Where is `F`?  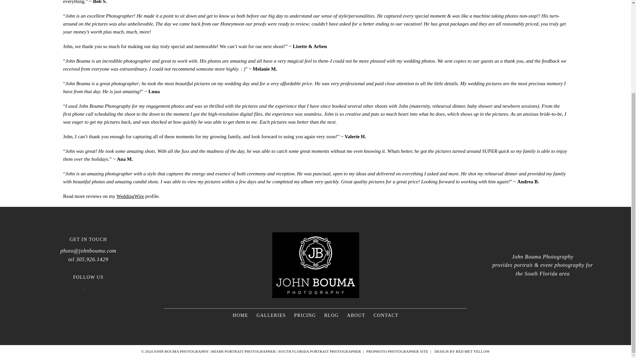 F is located at coordinates (83, 289).